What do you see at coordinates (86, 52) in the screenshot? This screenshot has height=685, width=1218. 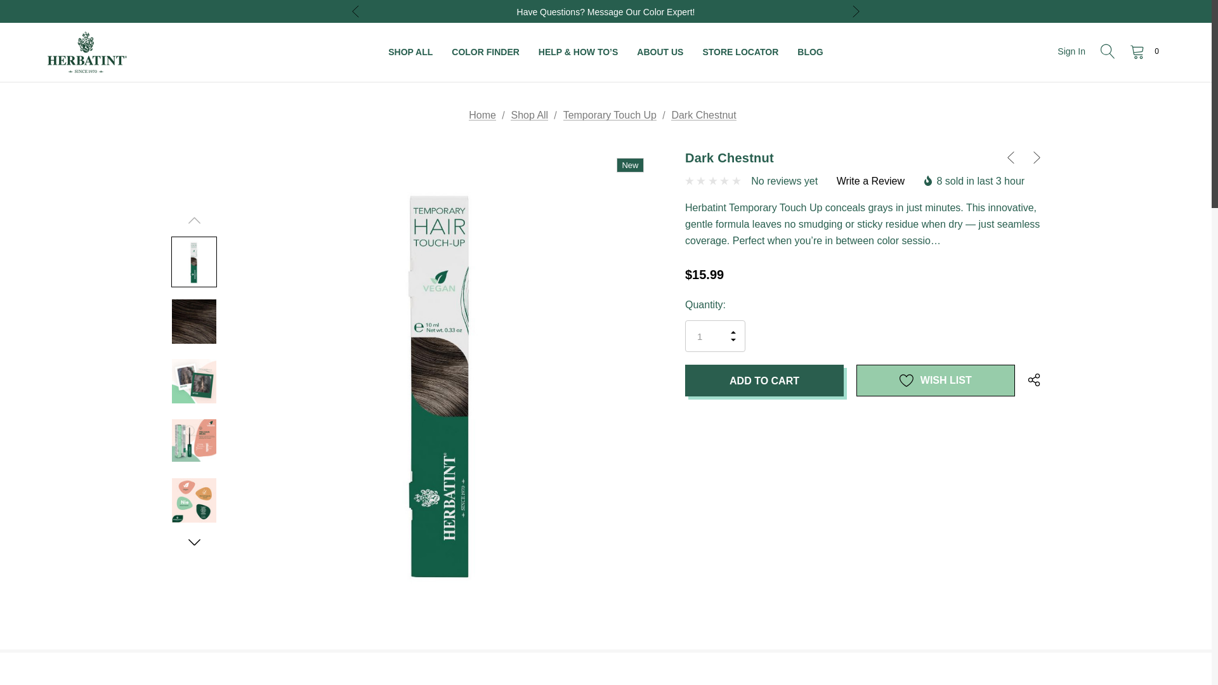 I see `Herbatint USA` at bounding box center [86, 52].